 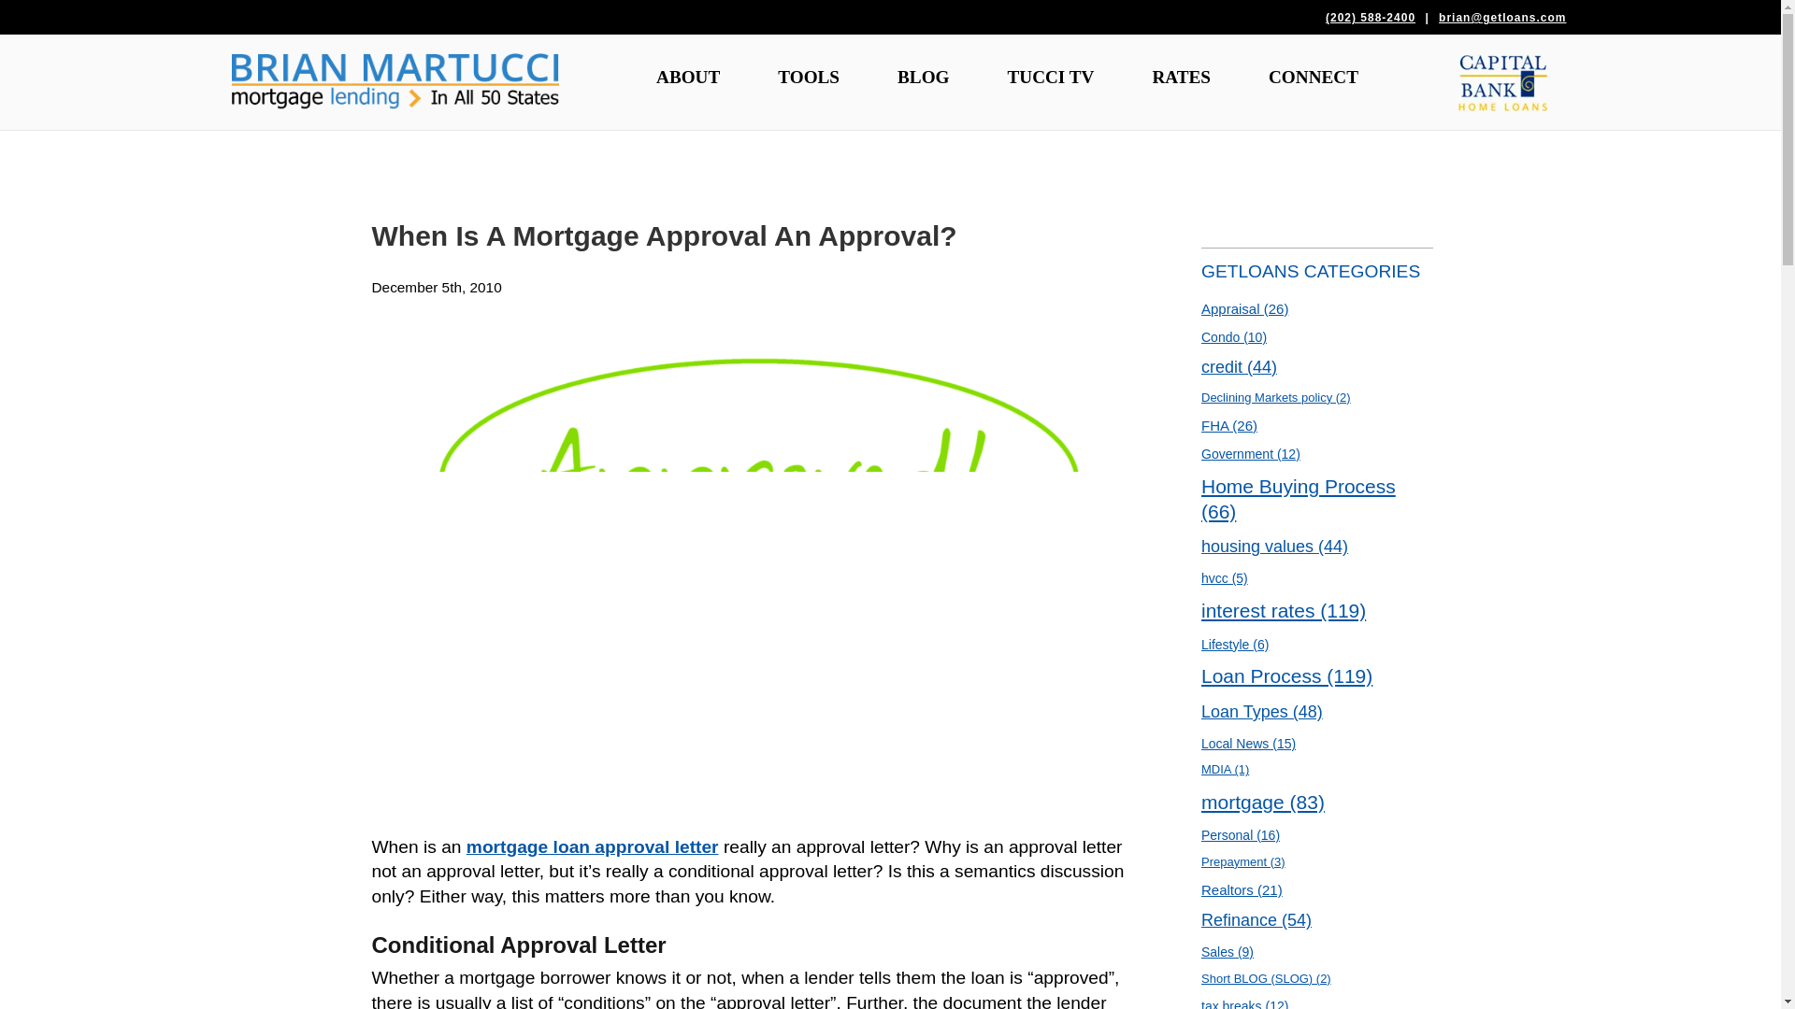 I want to click on BLOG, so click(x=922, y=77).